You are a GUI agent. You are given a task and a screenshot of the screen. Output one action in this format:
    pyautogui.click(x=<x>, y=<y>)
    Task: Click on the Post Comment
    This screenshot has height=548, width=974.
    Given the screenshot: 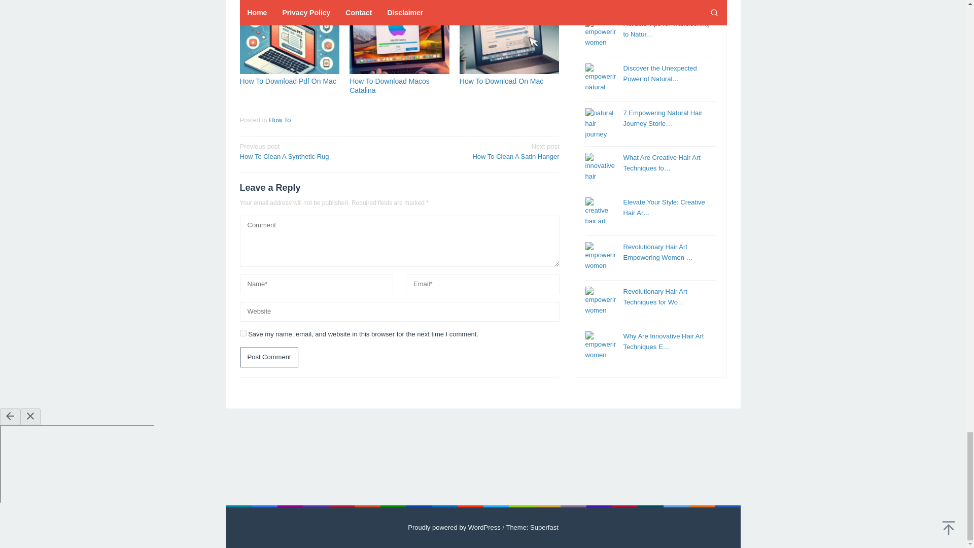 What is the action you would take?
    pyautogui.click(x=289, y=41)
    